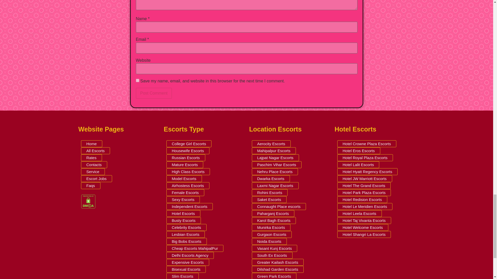 The width and height of the screenshot is (497, 279). I want to click on yes, so click(137, 80).